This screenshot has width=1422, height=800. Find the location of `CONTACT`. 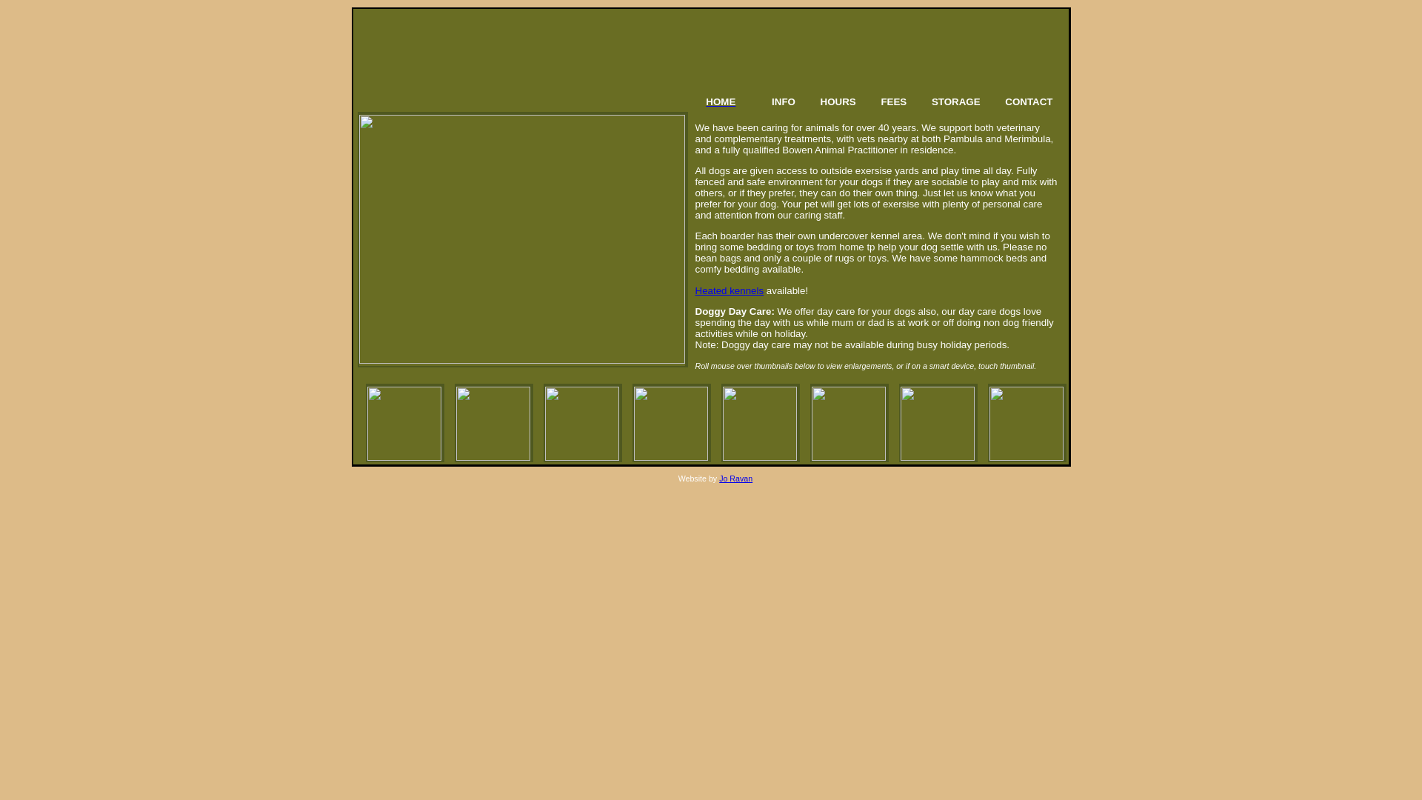

CONTACT is located at coordinates (1029, 102).